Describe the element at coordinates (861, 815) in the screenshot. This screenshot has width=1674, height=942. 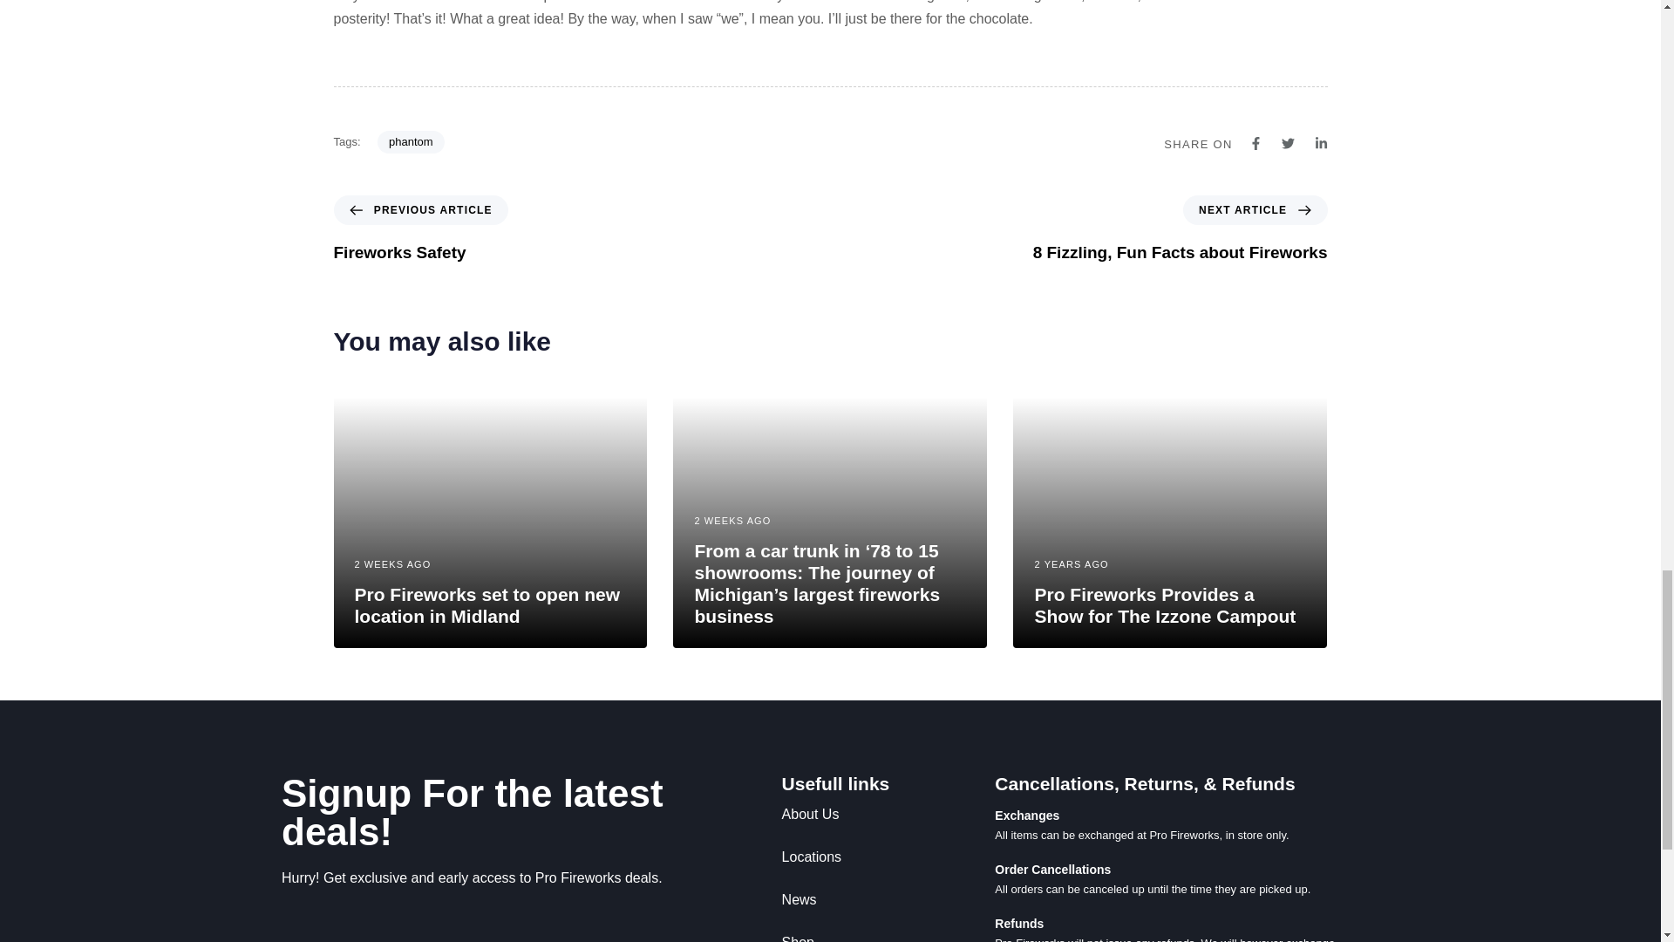
I see `Shop` at that location.